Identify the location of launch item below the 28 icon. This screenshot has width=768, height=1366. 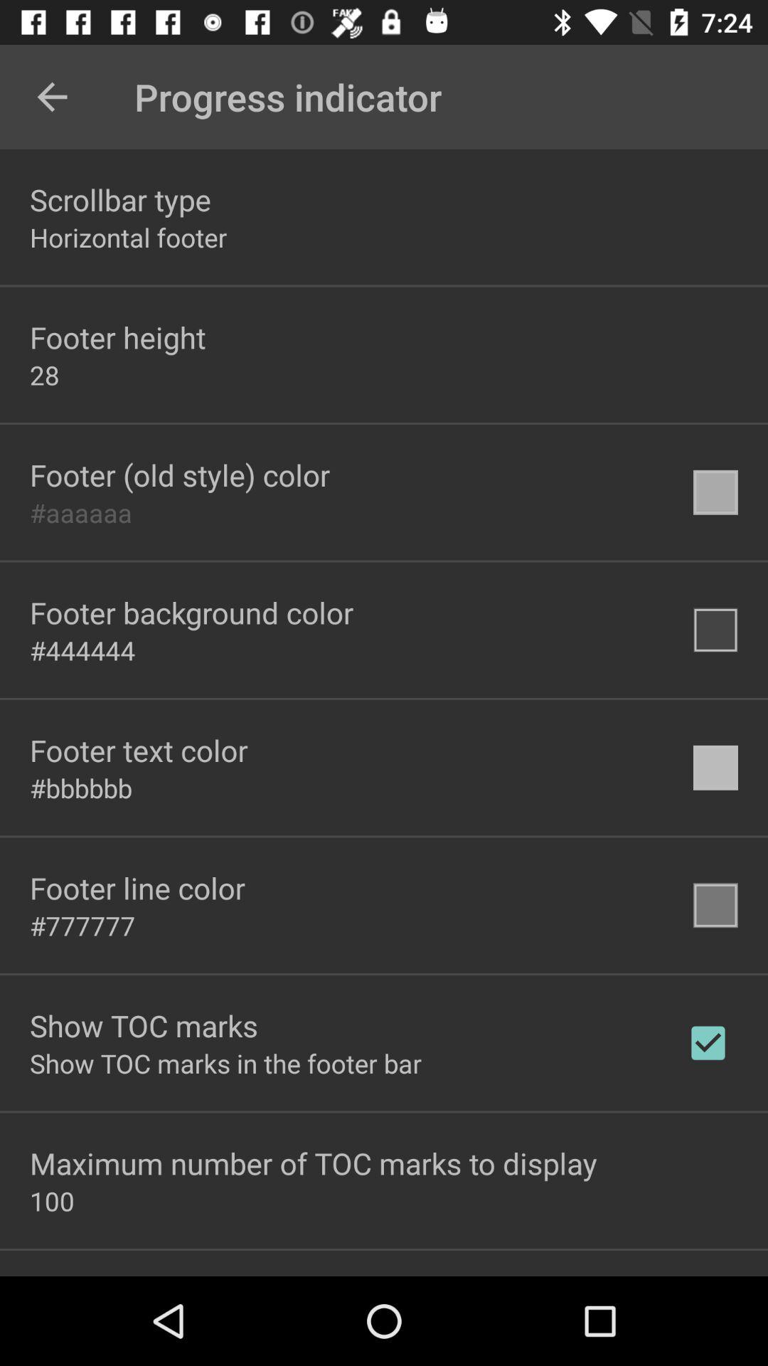
(180, 475).